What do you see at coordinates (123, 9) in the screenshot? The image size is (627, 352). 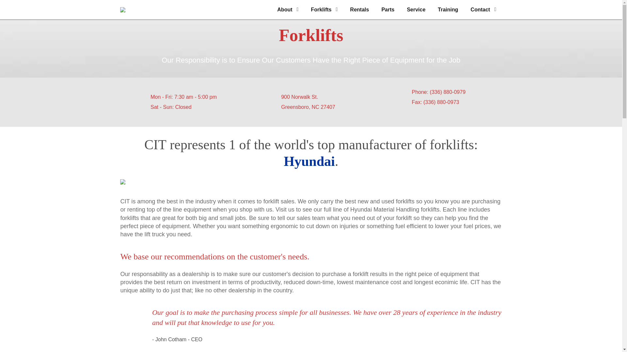 I see `CIT Logo` at bounding box center [123, 9].